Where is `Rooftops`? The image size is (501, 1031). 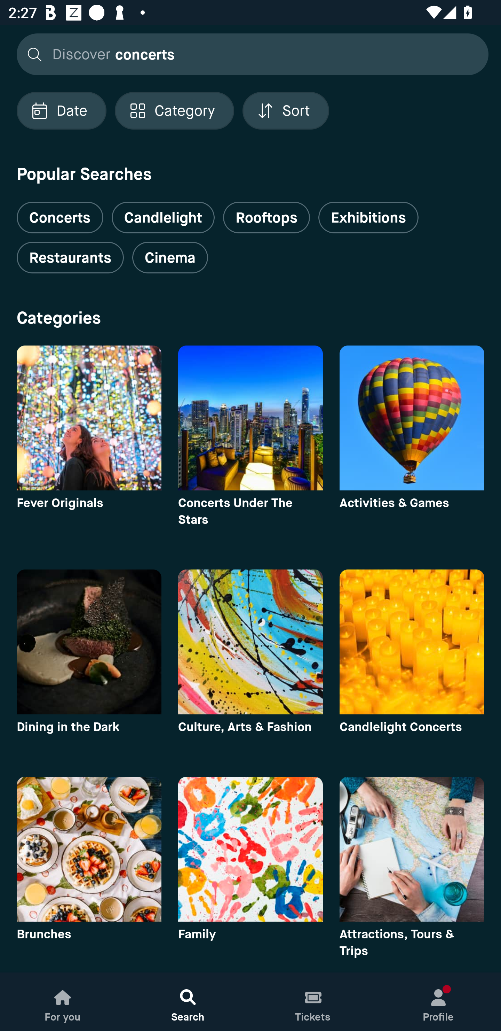
Rooftops is located at coordinates (267, 217).